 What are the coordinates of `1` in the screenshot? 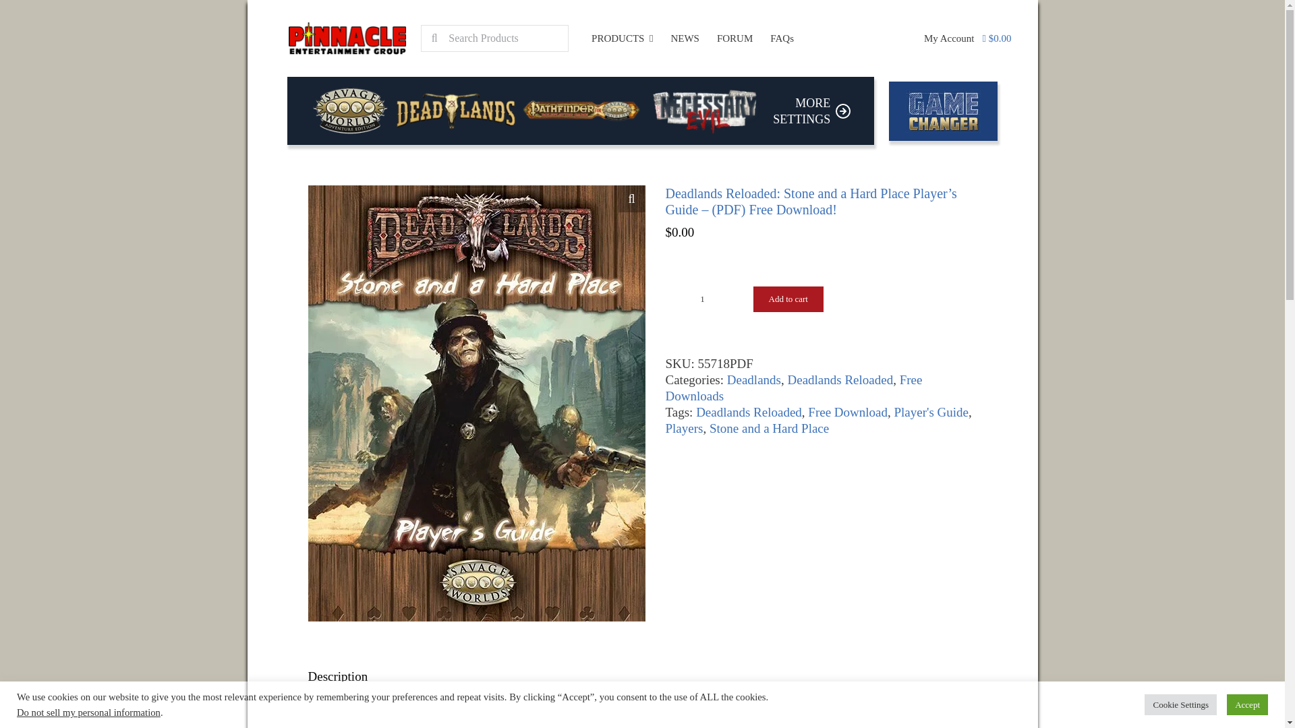 It's located at (702, 299).